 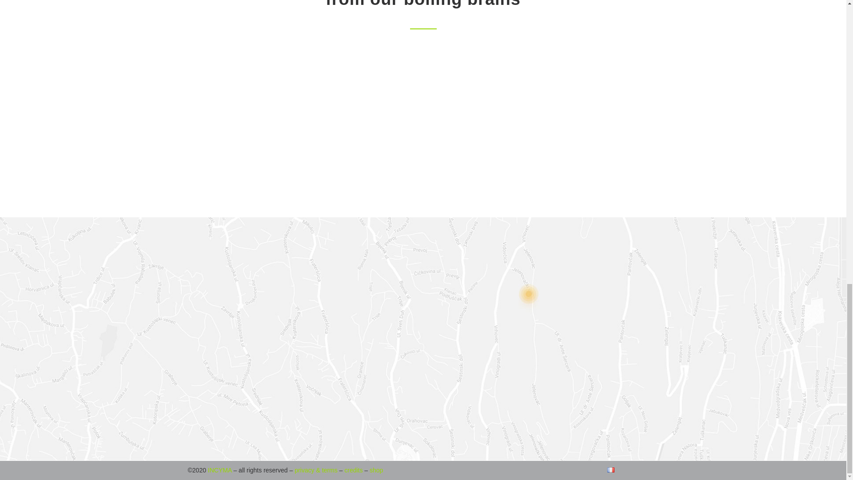 I want to click on shop, so click(x=376, y=470).